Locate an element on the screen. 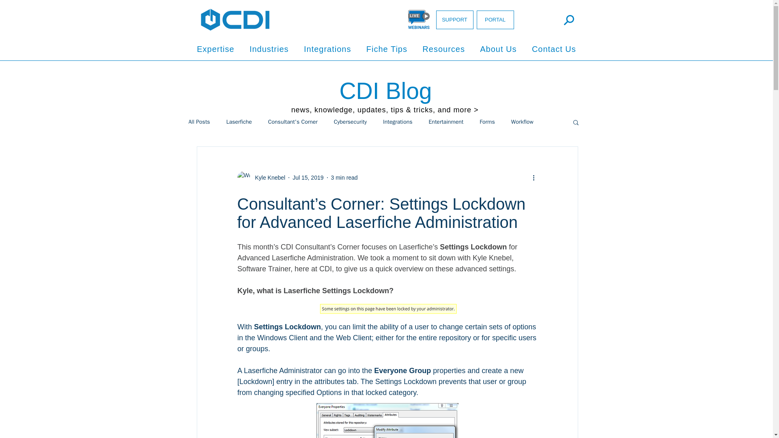 The width and height of the screenshot is (779, 438). PORTAL is located at coordinates (495, 19).